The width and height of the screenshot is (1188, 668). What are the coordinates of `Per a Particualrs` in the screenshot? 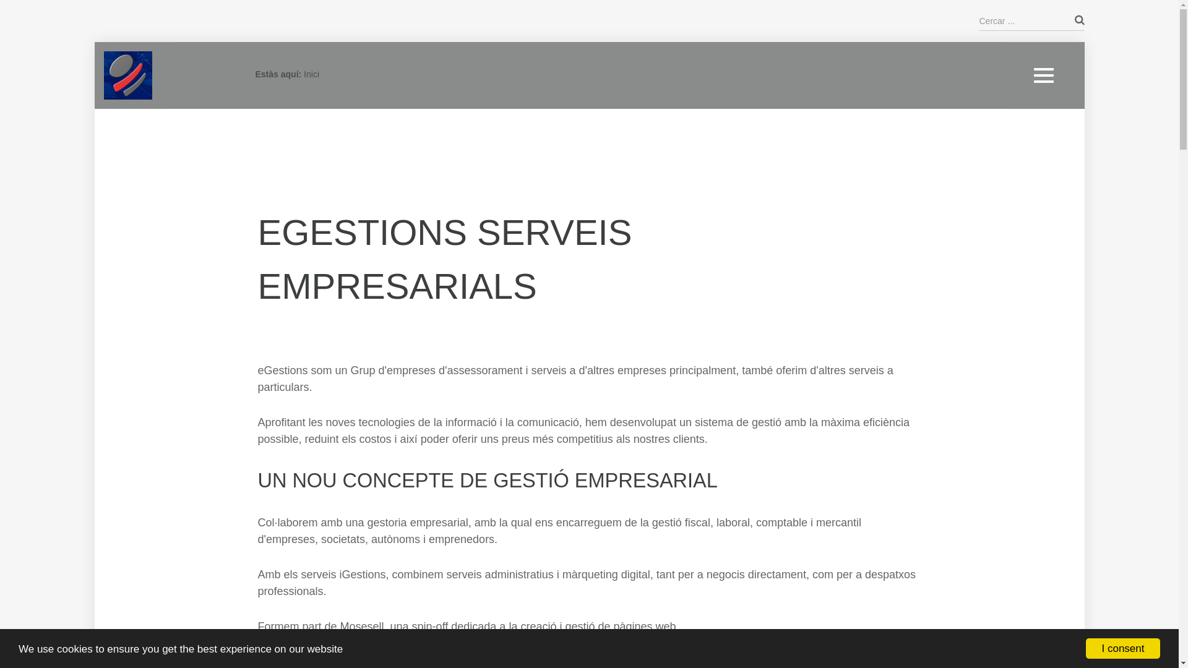 It's located at (1057, 435).